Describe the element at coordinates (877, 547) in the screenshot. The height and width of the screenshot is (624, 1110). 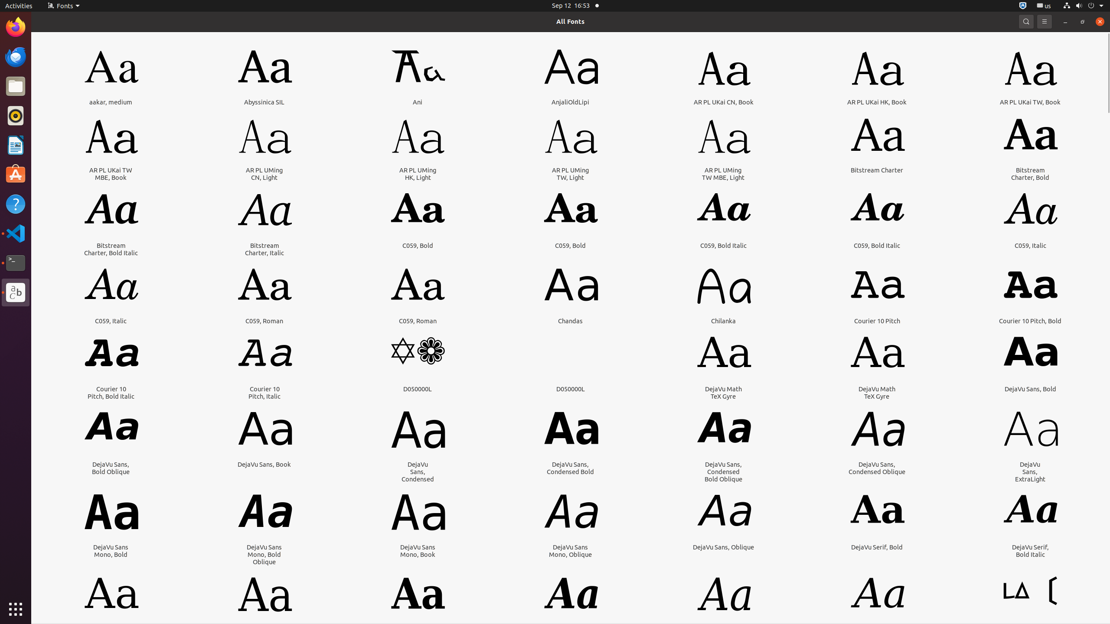
I see `DejaVu Serif, Bold` at that location.